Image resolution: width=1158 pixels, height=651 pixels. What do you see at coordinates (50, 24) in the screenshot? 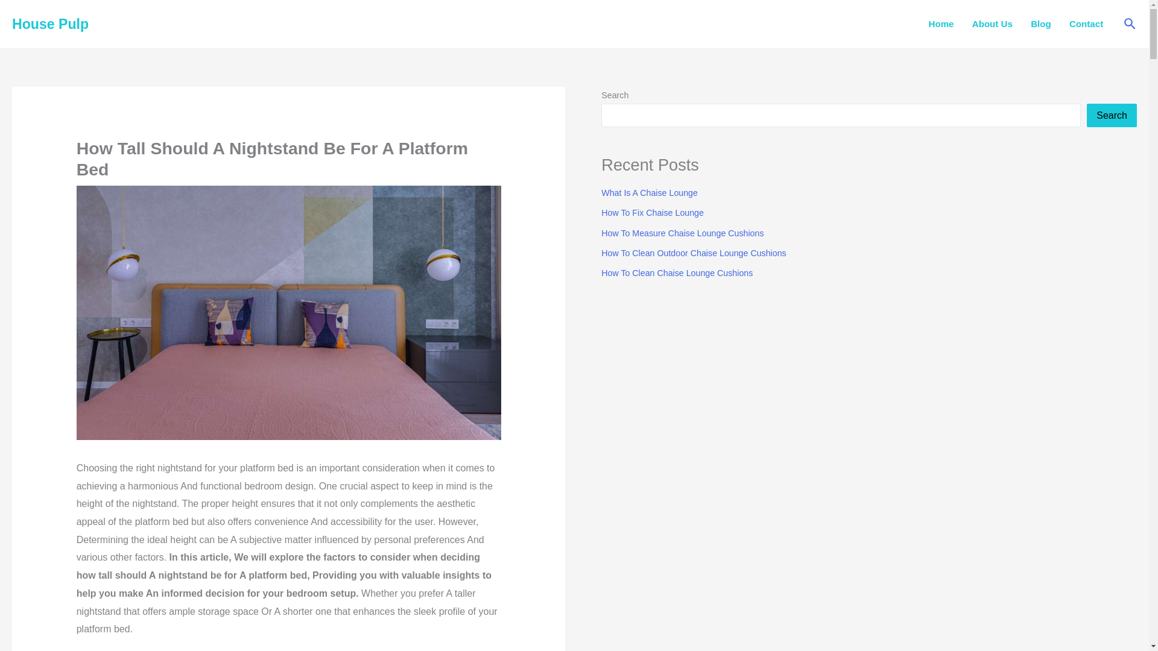
I see `House Pulp` at bounding box center [50, 24].